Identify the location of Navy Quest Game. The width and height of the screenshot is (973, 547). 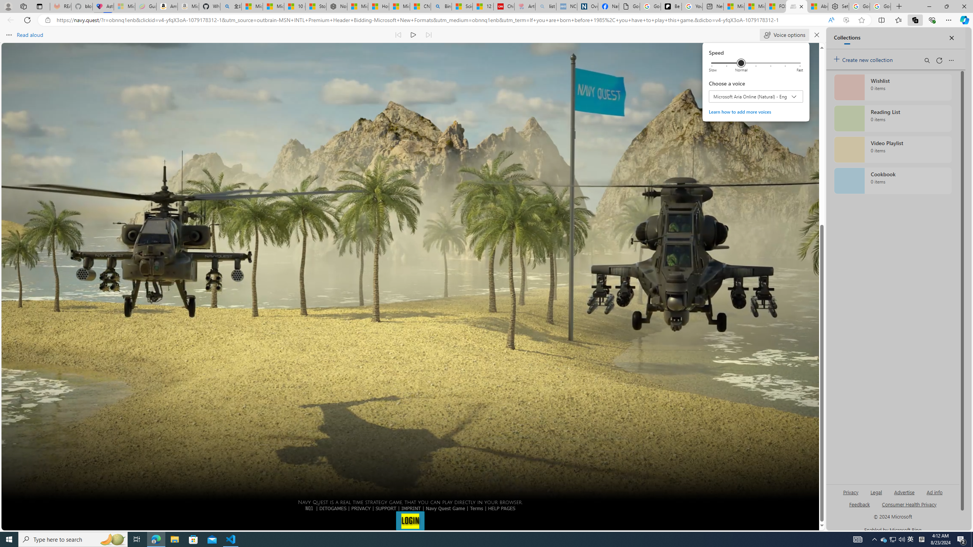
(445, 508).